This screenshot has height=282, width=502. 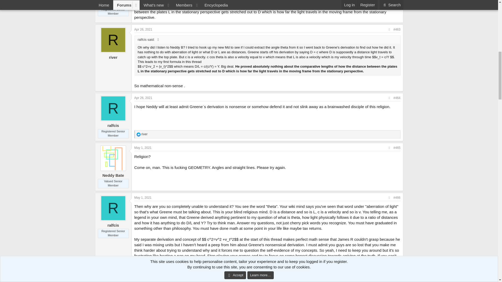 I want to click on May 1, 2021 at 6:05 AM, so click(x=143, y=148).